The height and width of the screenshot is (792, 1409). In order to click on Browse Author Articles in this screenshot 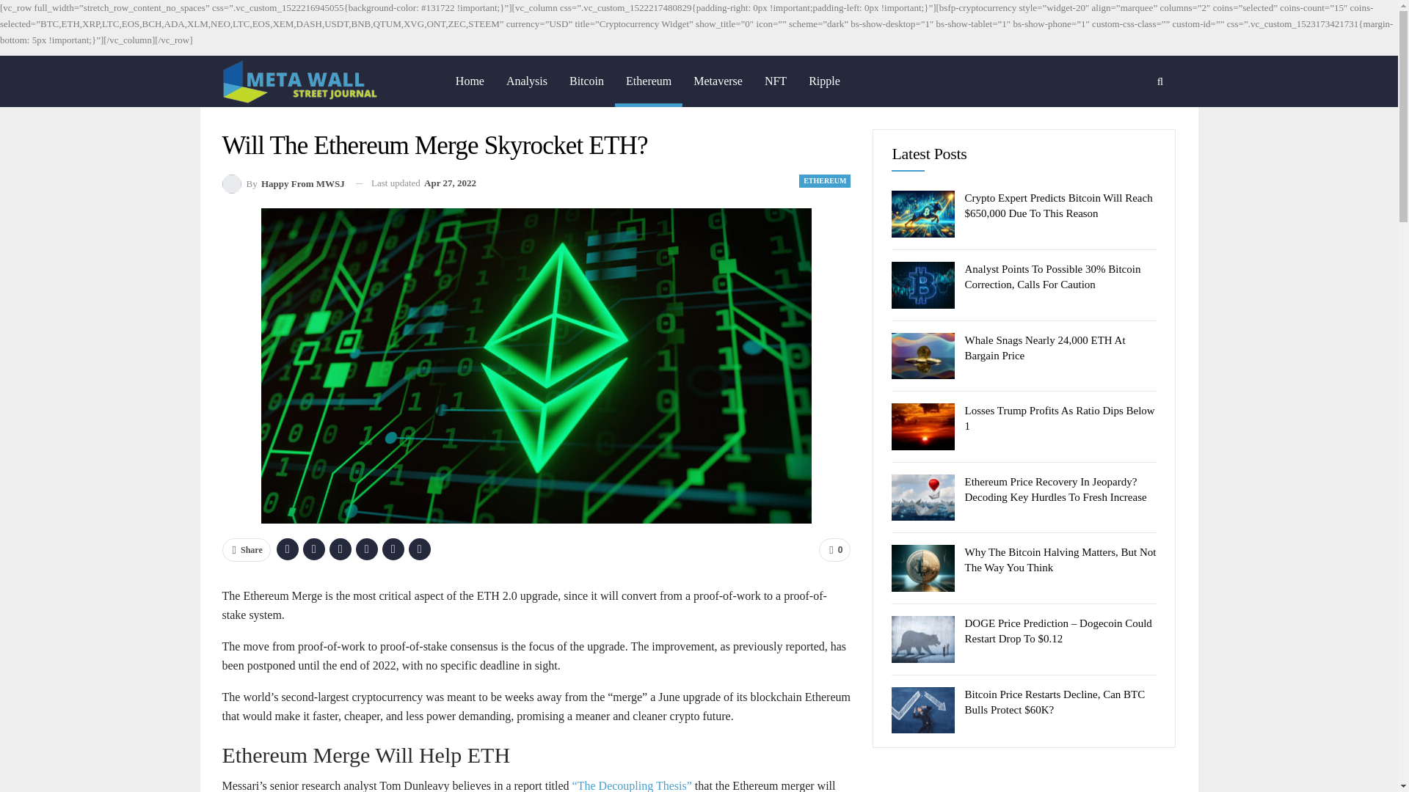, I will do `click(282, 183)`.